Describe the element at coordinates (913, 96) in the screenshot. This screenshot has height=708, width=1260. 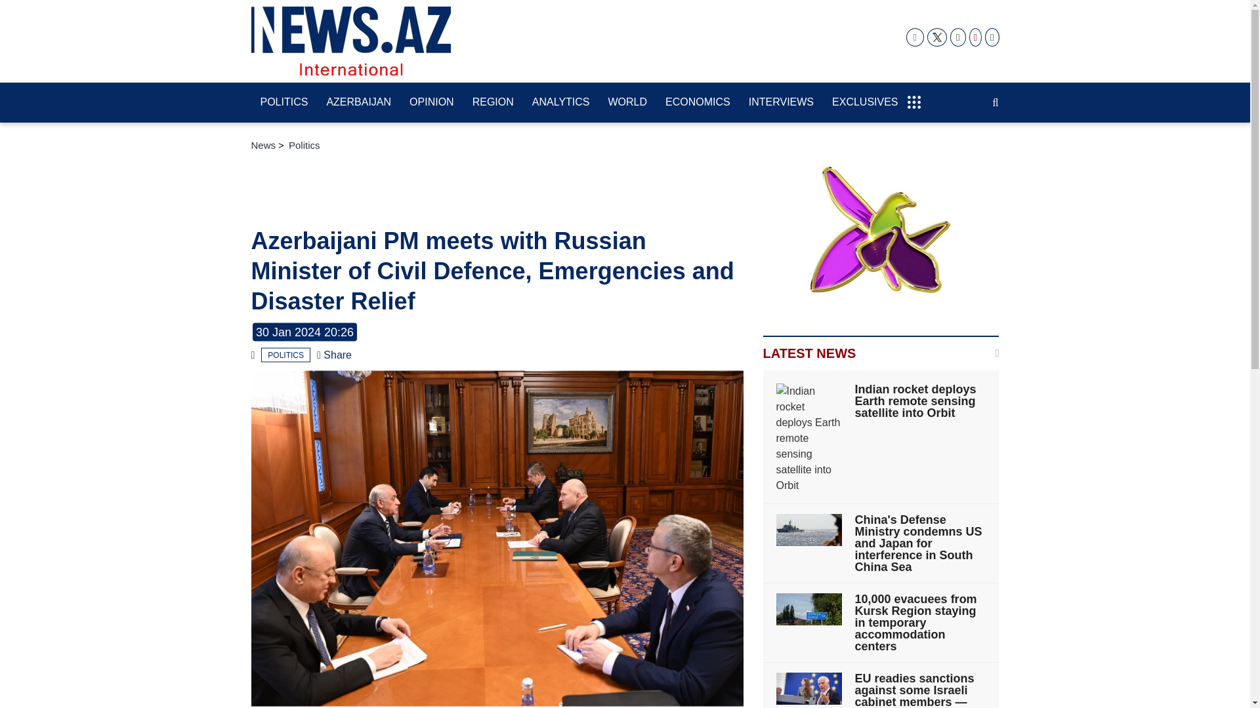
I see `Menu` at that location.